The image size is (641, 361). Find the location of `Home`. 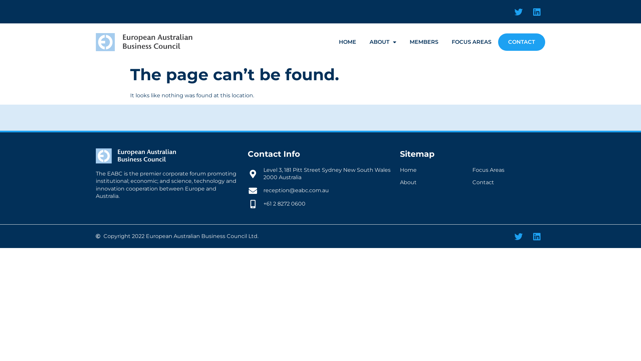

Home is located at coordinates (436, 170).